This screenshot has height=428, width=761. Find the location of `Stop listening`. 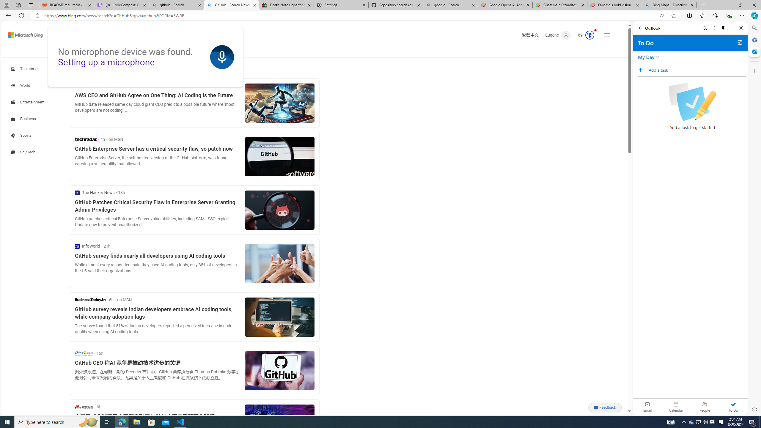

Stop listening is located at coordinates (222, 57).